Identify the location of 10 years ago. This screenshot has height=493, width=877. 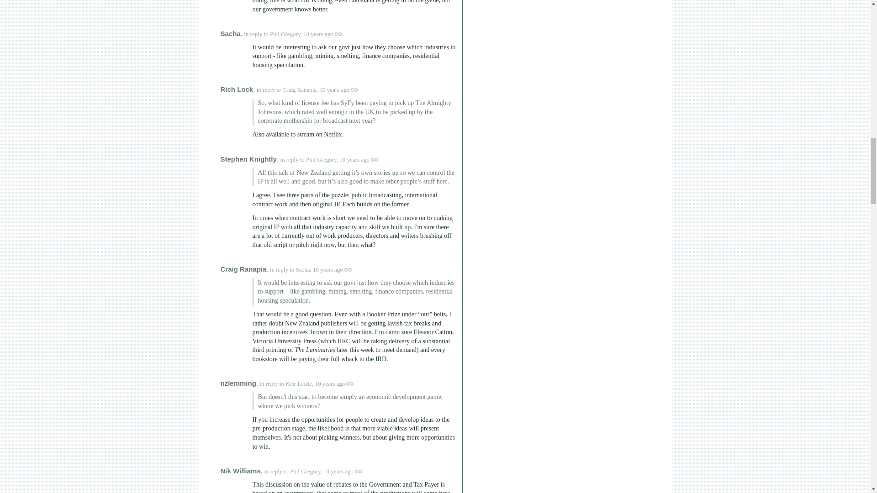
(327, 34).